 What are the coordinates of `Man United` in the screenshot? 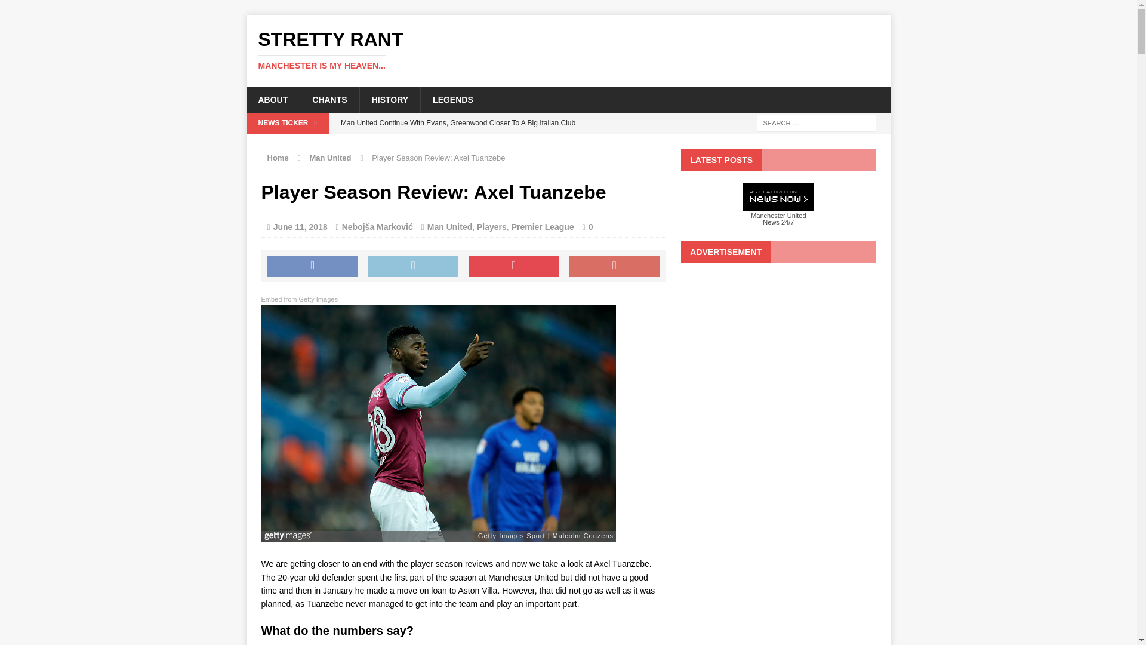 It's located at (329, 158).